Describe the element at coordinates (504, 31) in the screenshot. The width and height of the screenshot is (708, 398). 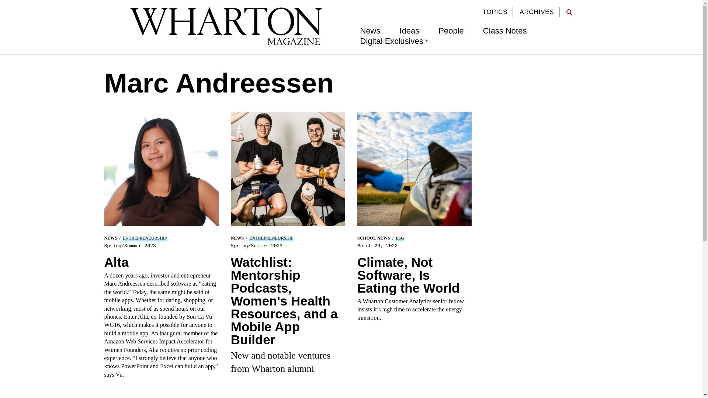
I see `Class Notes` at that location.